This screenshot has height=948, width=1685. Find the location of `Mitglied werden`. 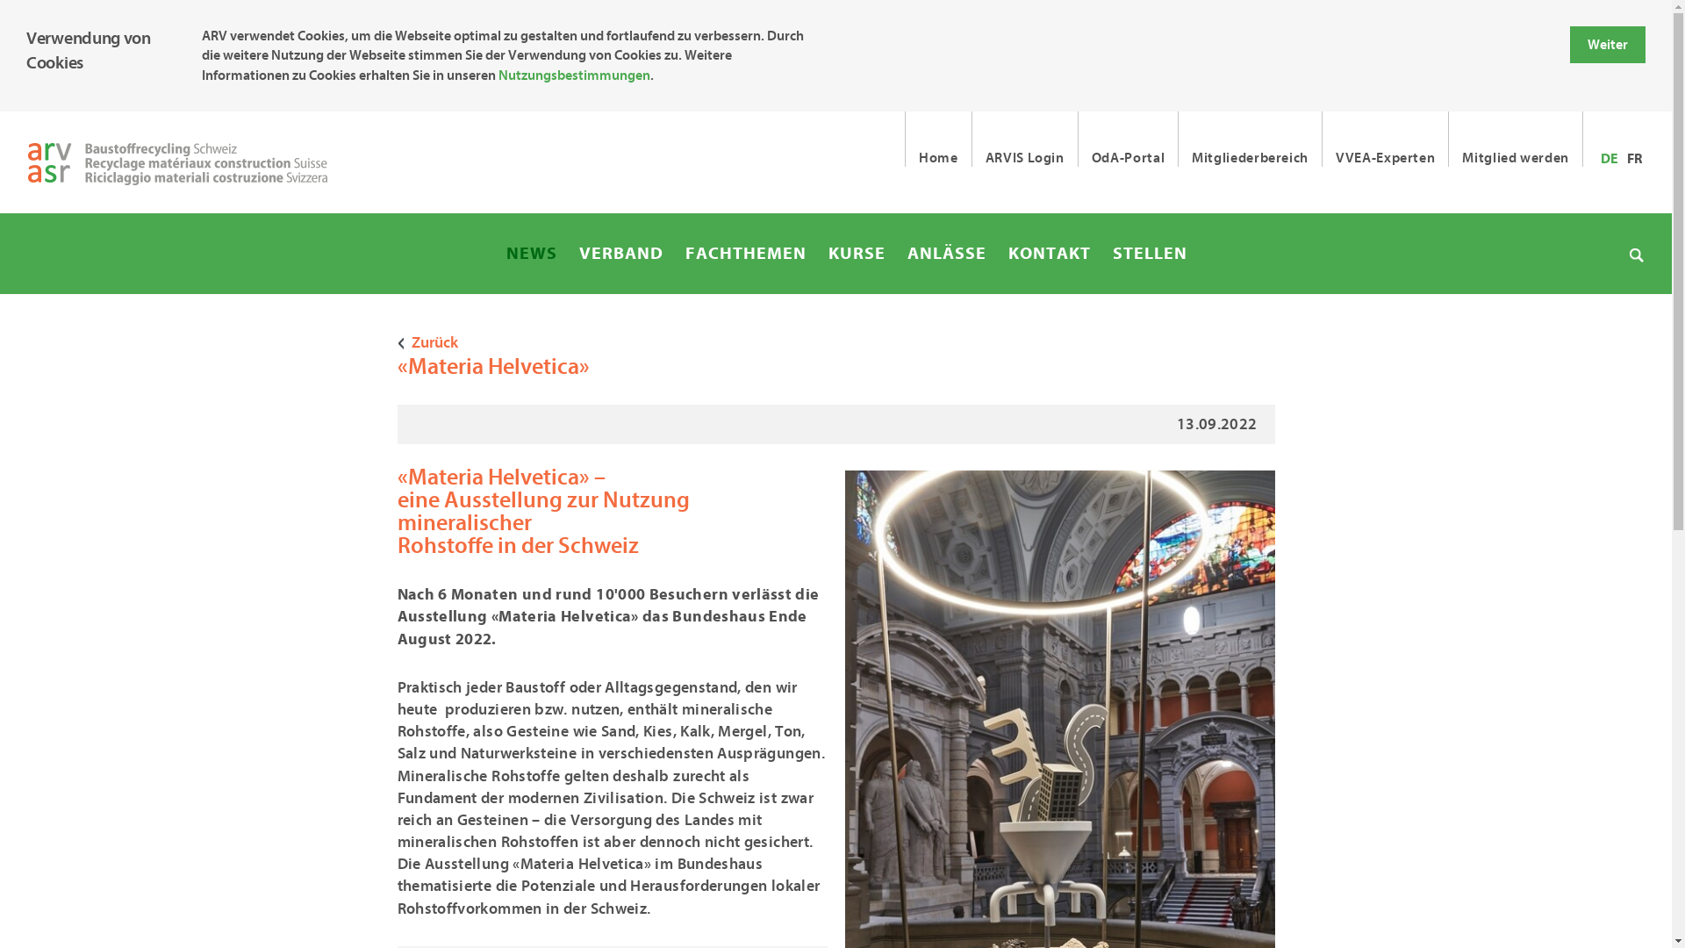

Mitglied werden is located at coordinates (1515, 139).